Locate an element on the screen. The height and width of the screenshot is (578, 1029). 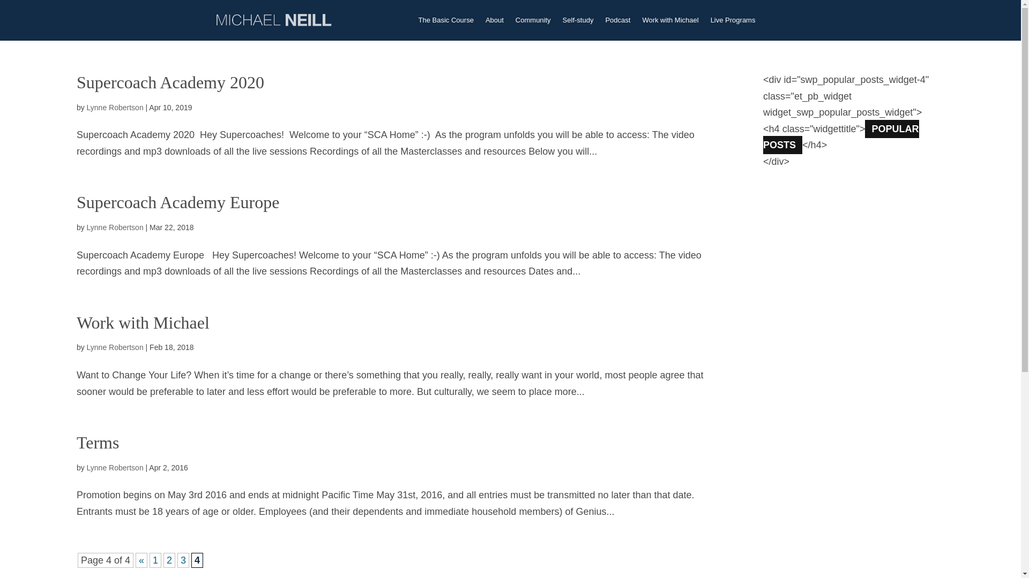
Lynne Robertson is located at coordinates (115, 347).